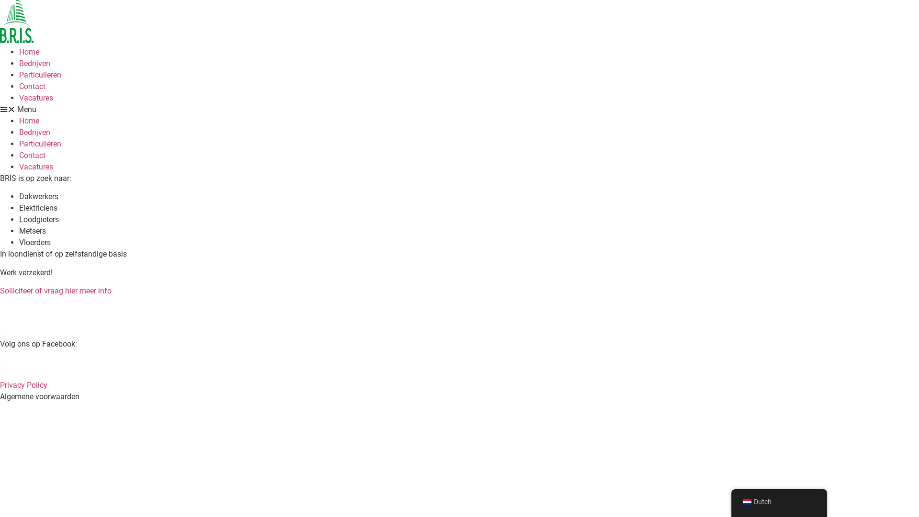  What do you see at coordinates (10, 367) in the screenshot?
I see `facebook-app-logo-wit` at bounding box center [10, 367].